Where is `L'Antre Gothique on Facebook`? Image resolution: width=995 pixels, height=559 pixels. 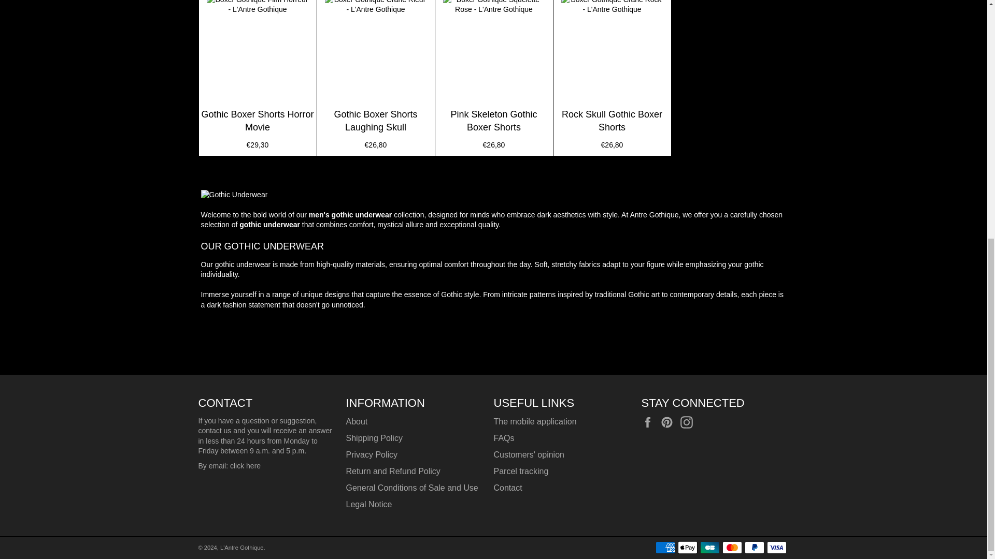
L'Antre Gothique on Facebook is located at coordinates (650, 422).